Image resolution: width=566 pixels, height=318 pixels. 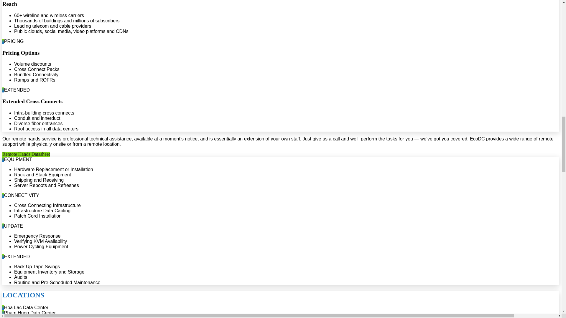 I want to click on Remote Hands Datasheet, so click(x=26, y=154).